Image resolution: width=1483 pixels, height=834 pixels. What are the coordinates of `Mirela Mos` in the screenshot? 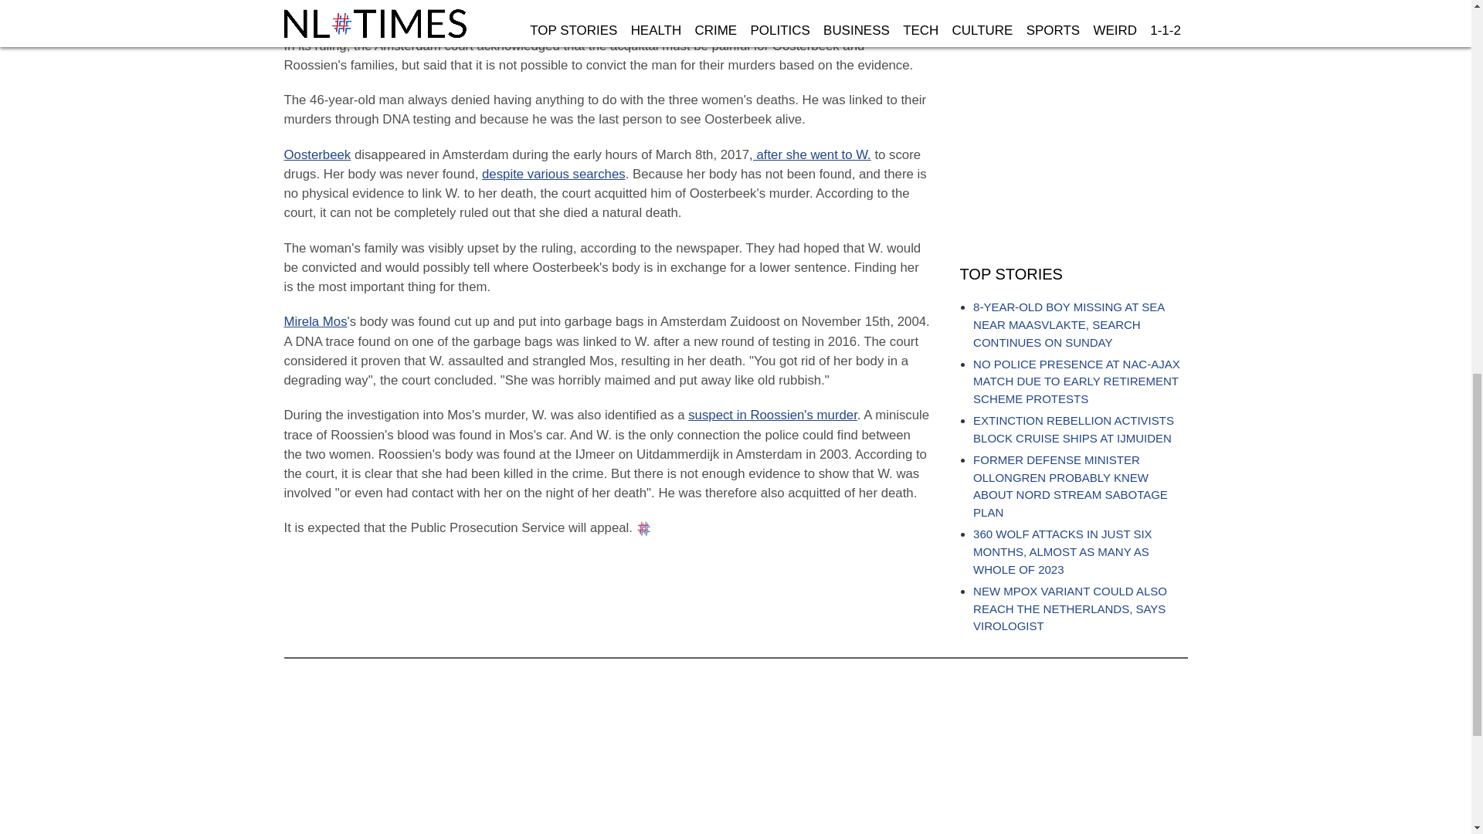 It's located at (315, 321).